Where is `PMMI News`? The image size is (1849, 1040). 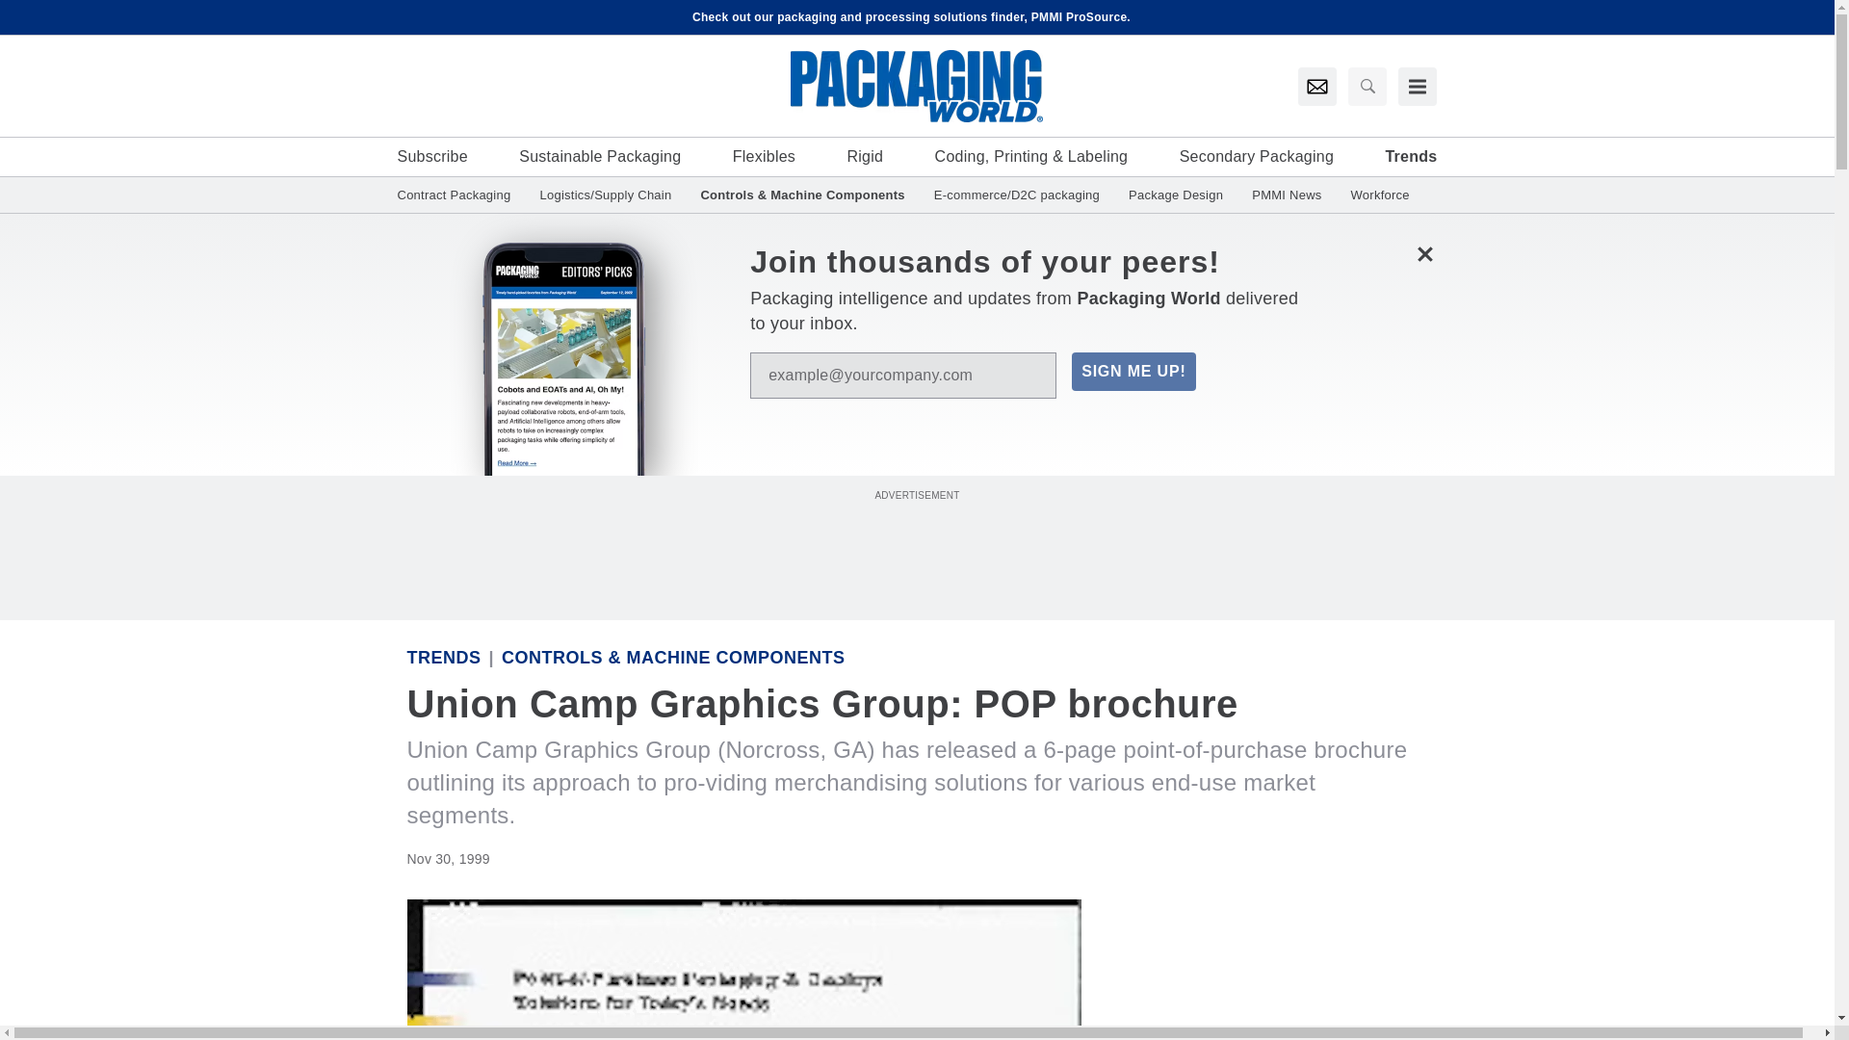 PMMI News is located at coordinates (1286, 195).